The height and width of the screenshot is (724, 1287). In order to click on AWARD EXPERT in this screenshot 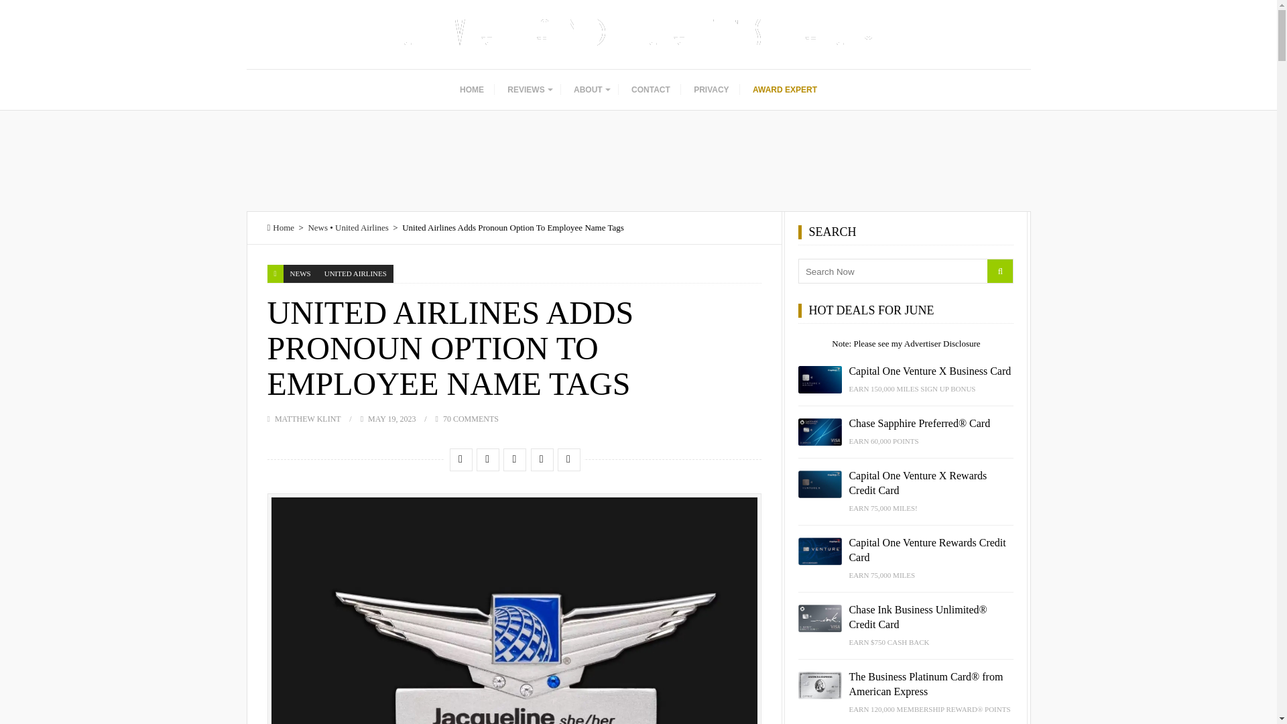, I will do `click(784, 90)`.